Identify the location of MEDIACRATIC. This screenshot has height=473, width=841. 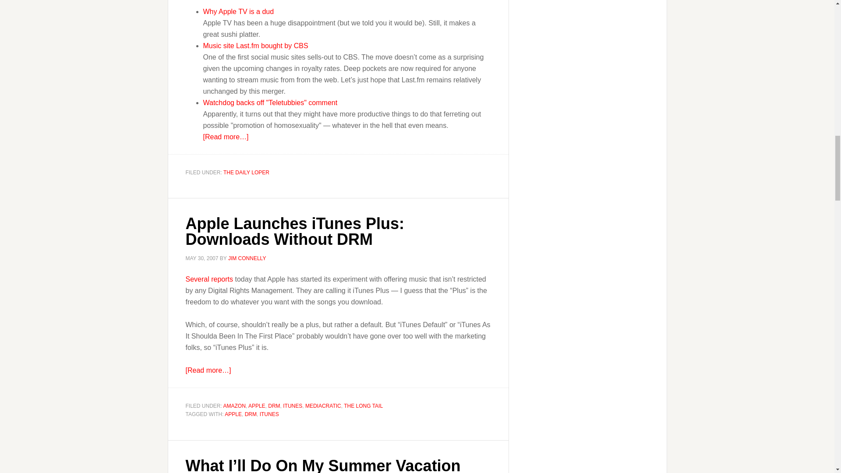
(323, 406).